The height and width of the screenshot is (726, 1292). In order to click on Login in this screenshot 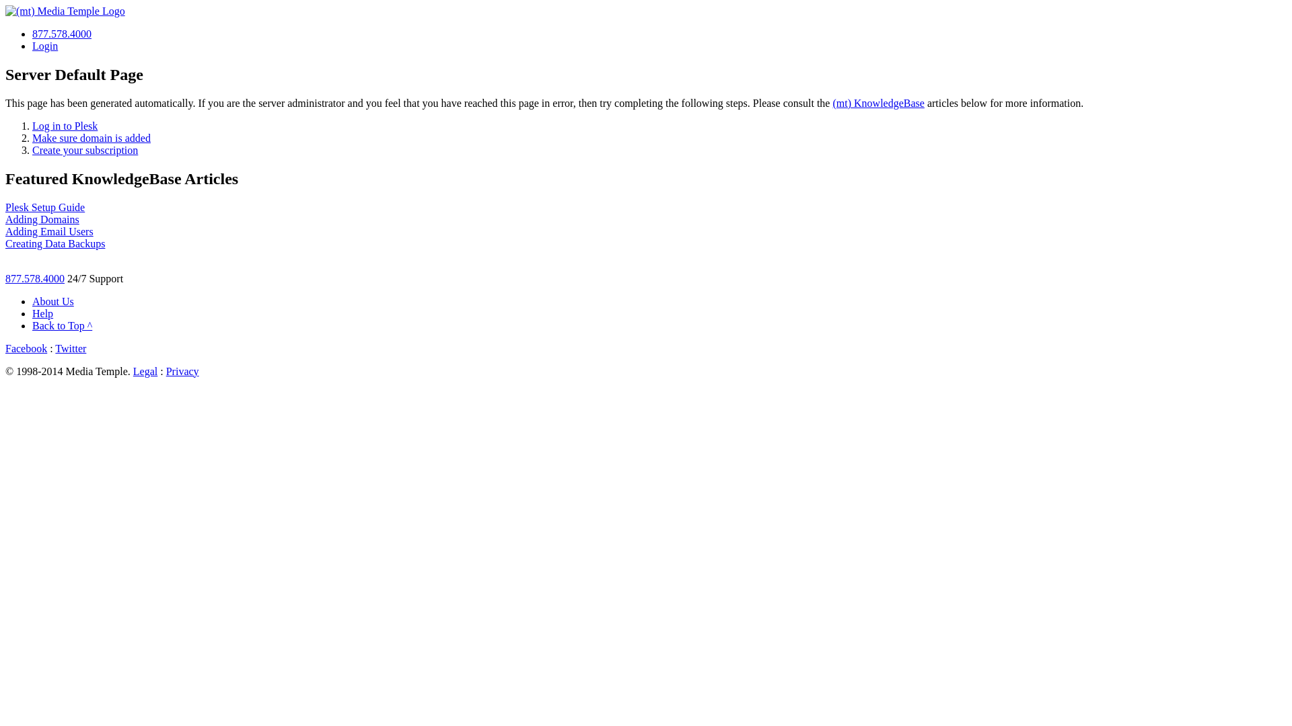, I will do `click(45, 46)`.